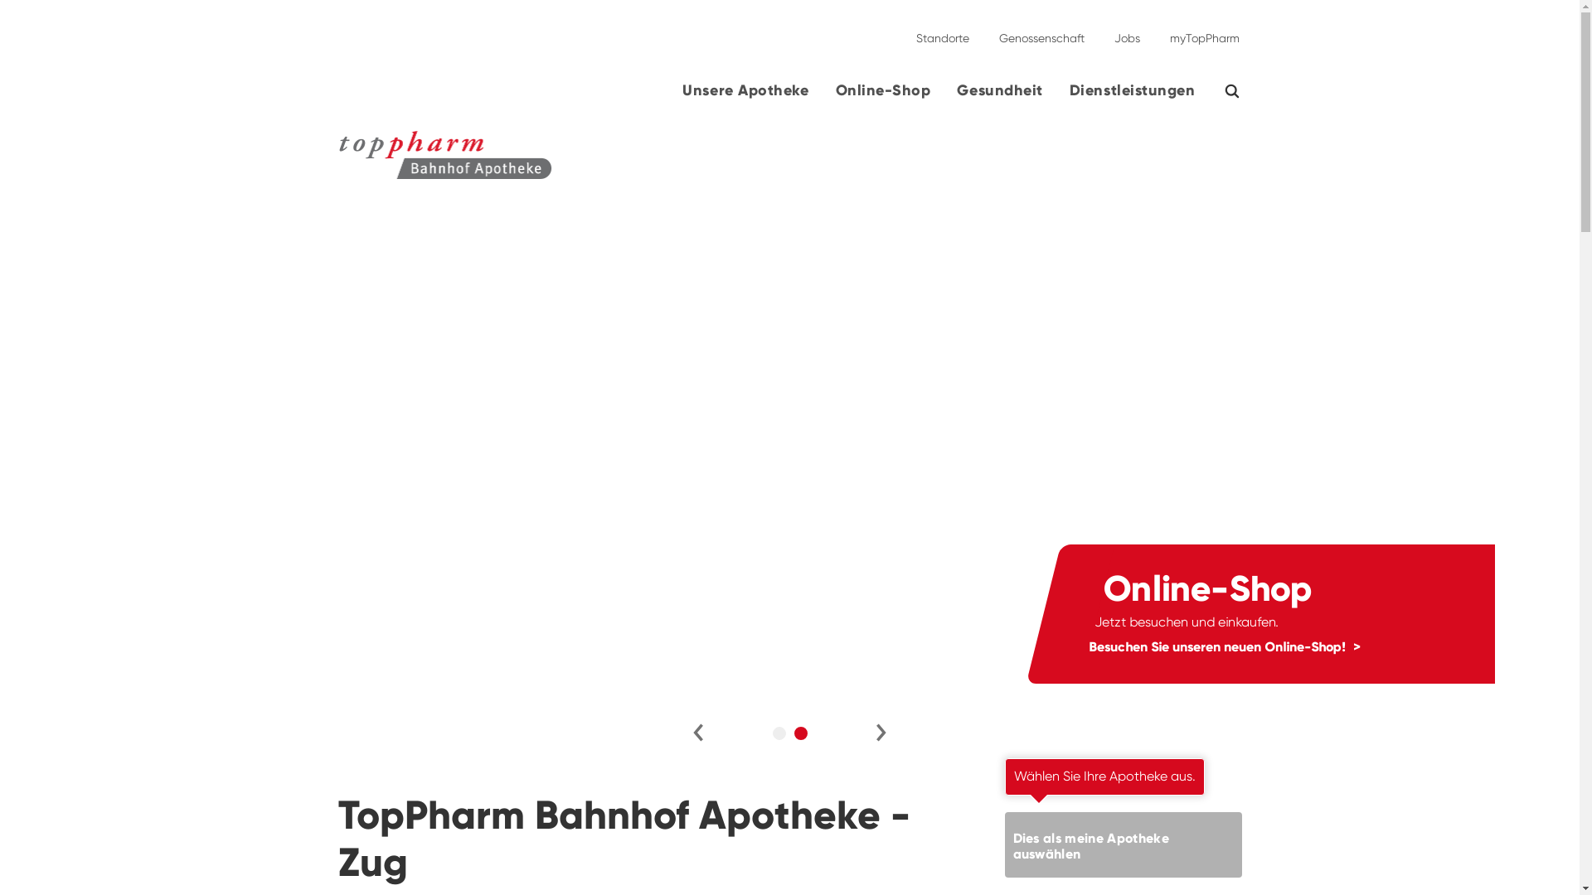 The image size is (1592, 895). What do you see at coordinates (942, 31) in the screenshot?
I see `Standorte` at bounding box center [942, 31].